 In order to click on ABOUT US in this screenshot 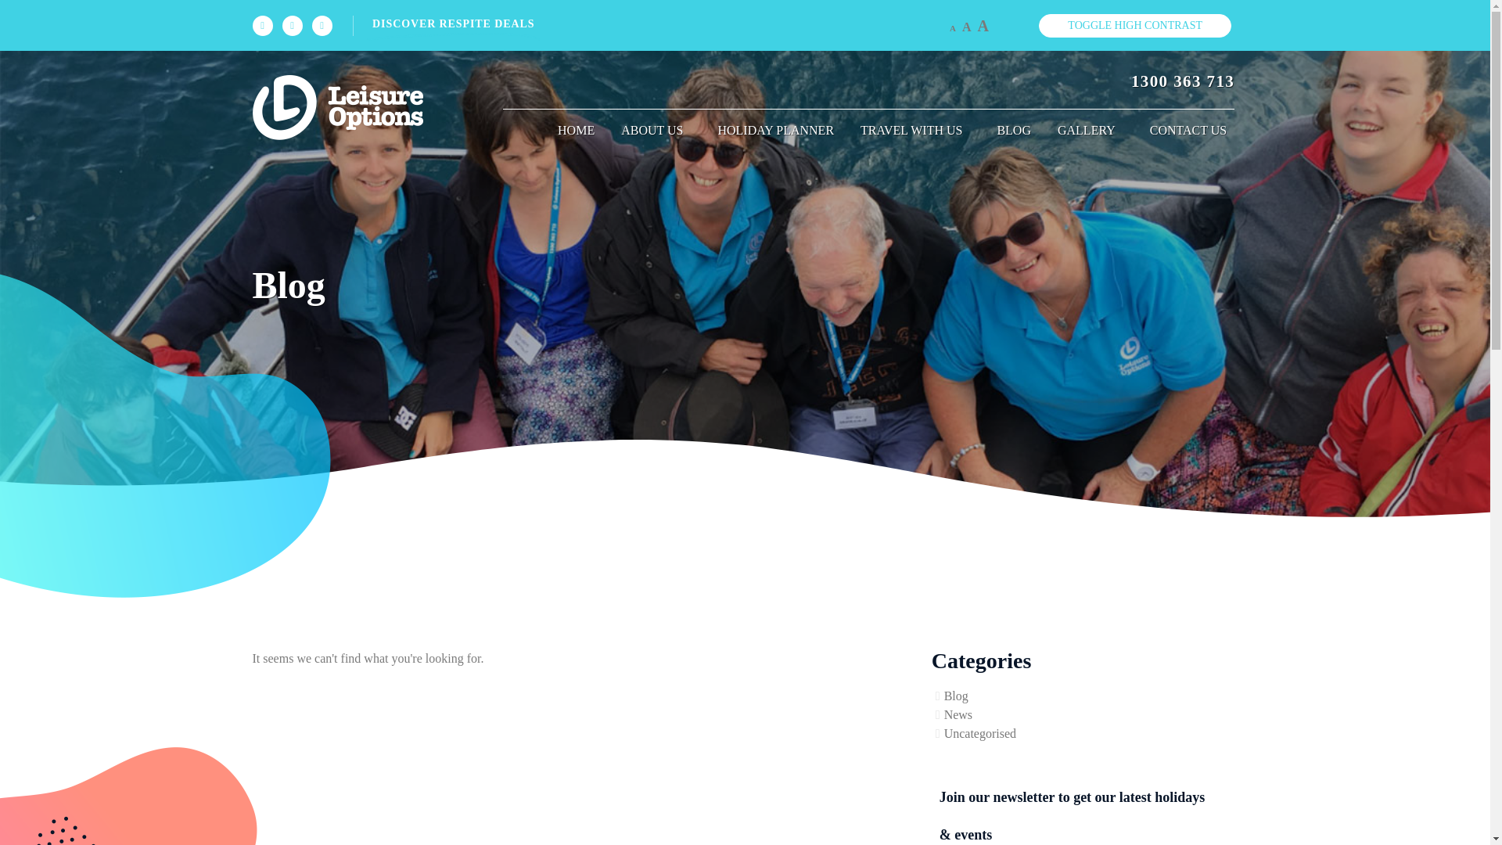, I will do `click(656, 130)`.